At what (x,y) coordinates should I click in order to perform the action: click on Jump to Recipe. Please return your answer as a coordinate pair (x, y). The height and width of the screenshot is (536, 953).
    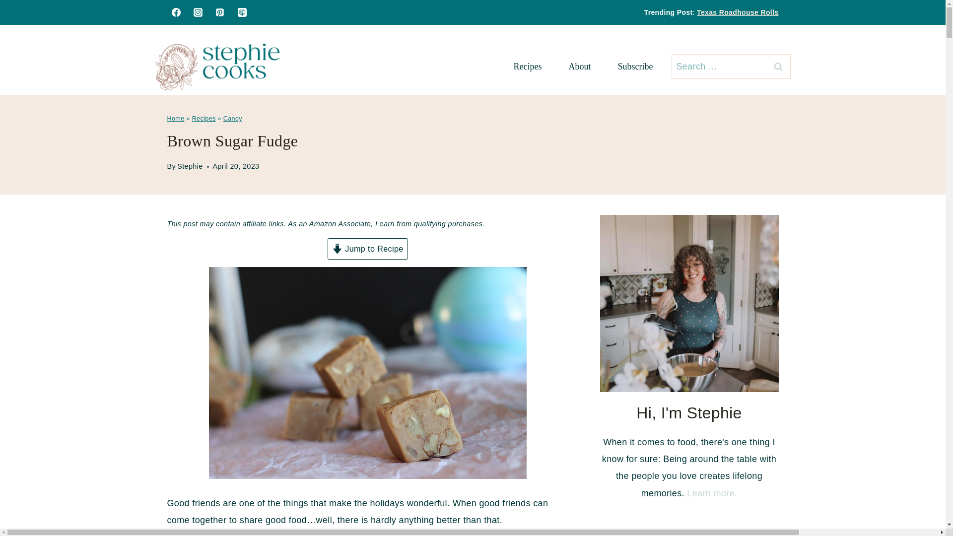
    Looking at the image, I should click on (367, 248).